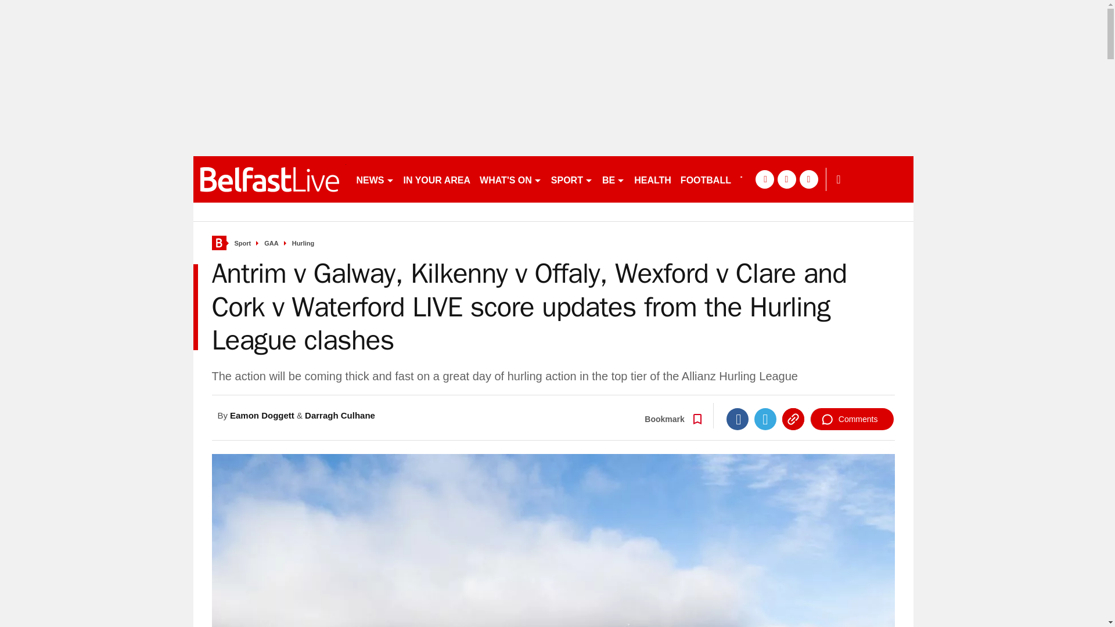 Image resolution: width=1115 pixels, height=627 pixels. I want to click on instagram, so click(808, 179).